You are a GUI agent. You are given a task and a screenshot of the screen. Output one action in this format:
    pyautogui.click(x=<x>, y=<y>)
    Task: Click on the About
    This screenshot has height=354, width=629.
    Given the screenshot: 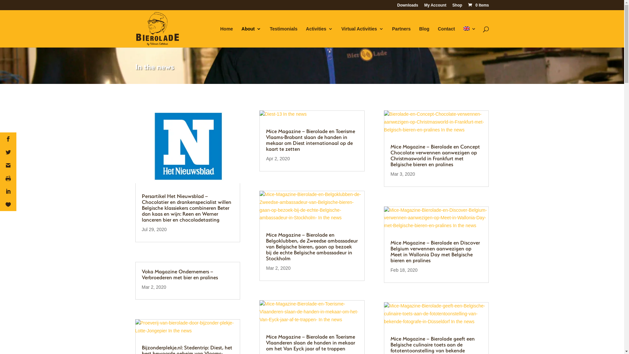 What is the action you would take?
    pyautogui.click(x=251, y=37)
    